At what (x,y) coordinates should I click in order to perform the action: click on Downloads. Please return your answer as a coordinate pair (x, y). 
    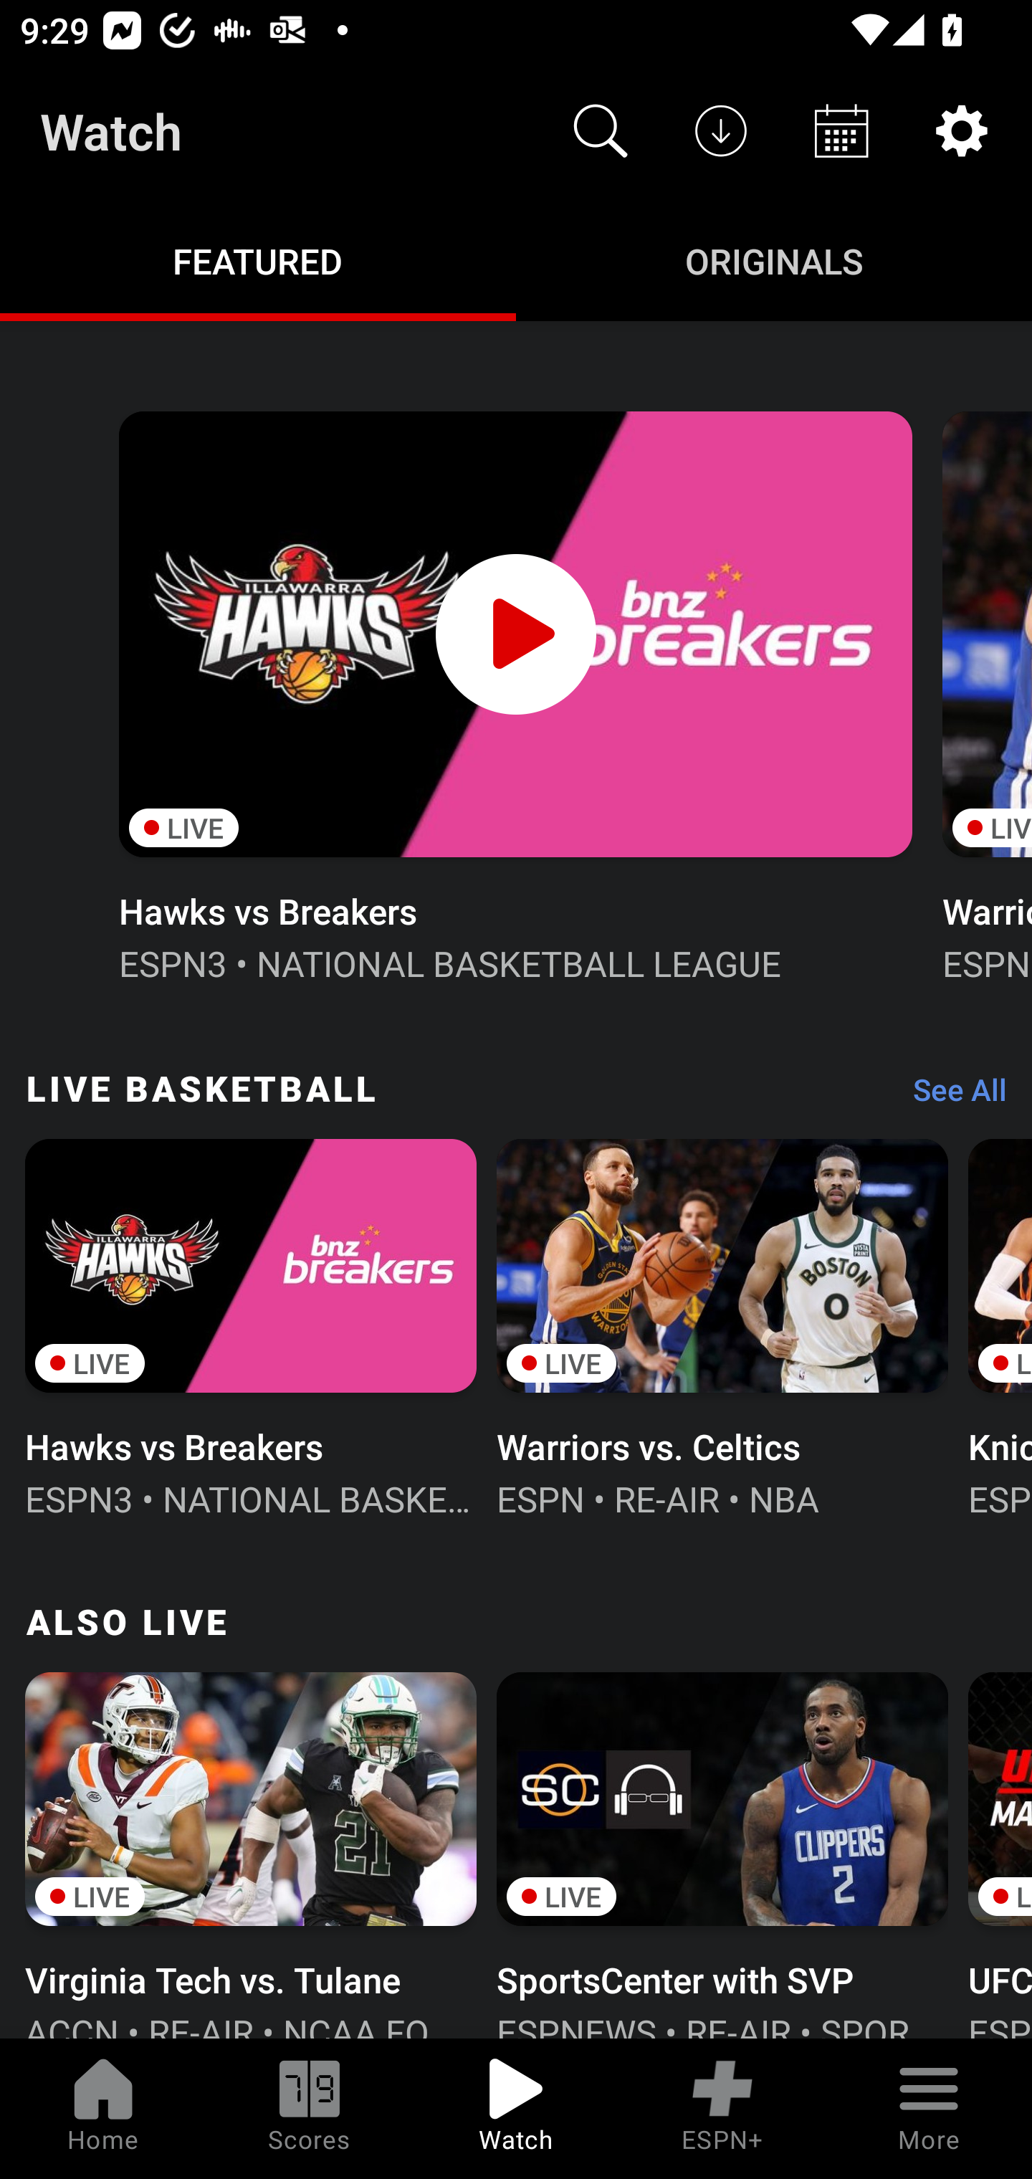
    Looking at the image, I should click on (721, 130).